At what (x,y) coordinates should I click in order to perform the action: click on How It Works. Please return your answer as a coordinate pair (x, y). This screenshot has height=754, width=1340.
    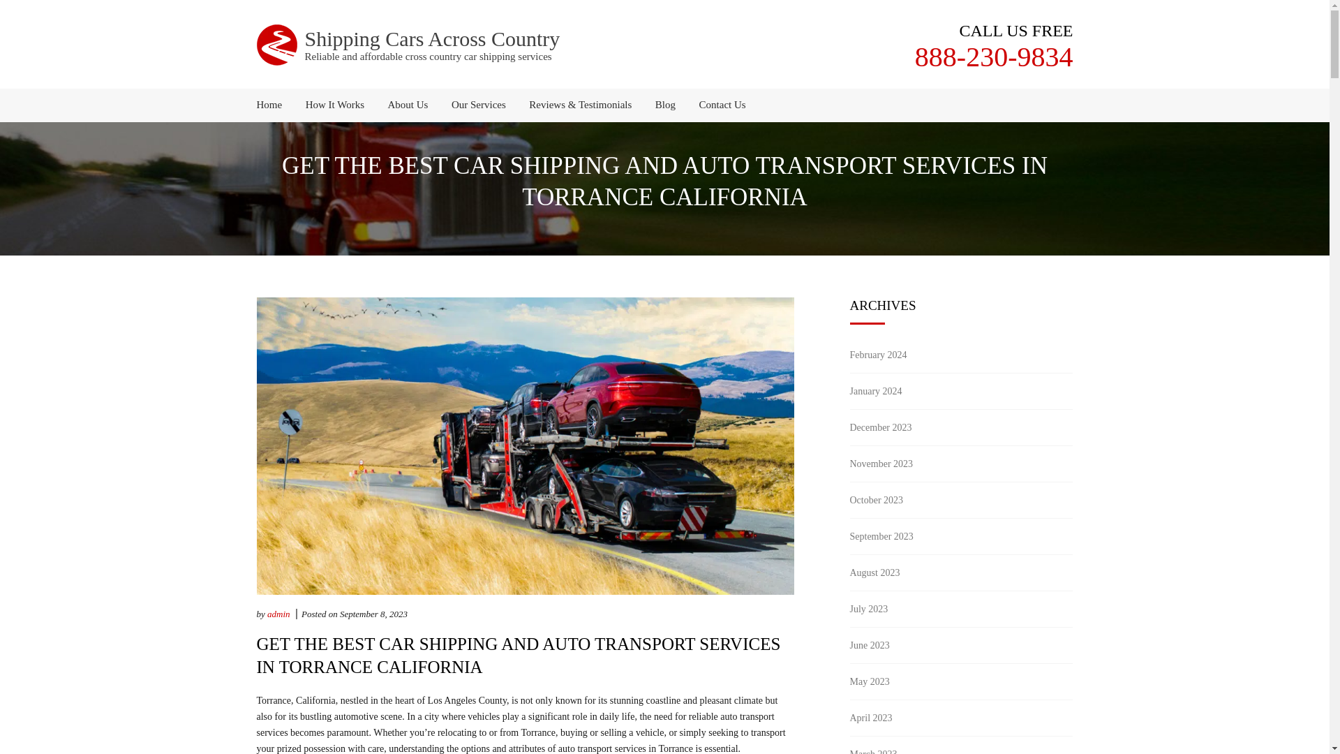
    Looking at the image, I should click on (335, 105).